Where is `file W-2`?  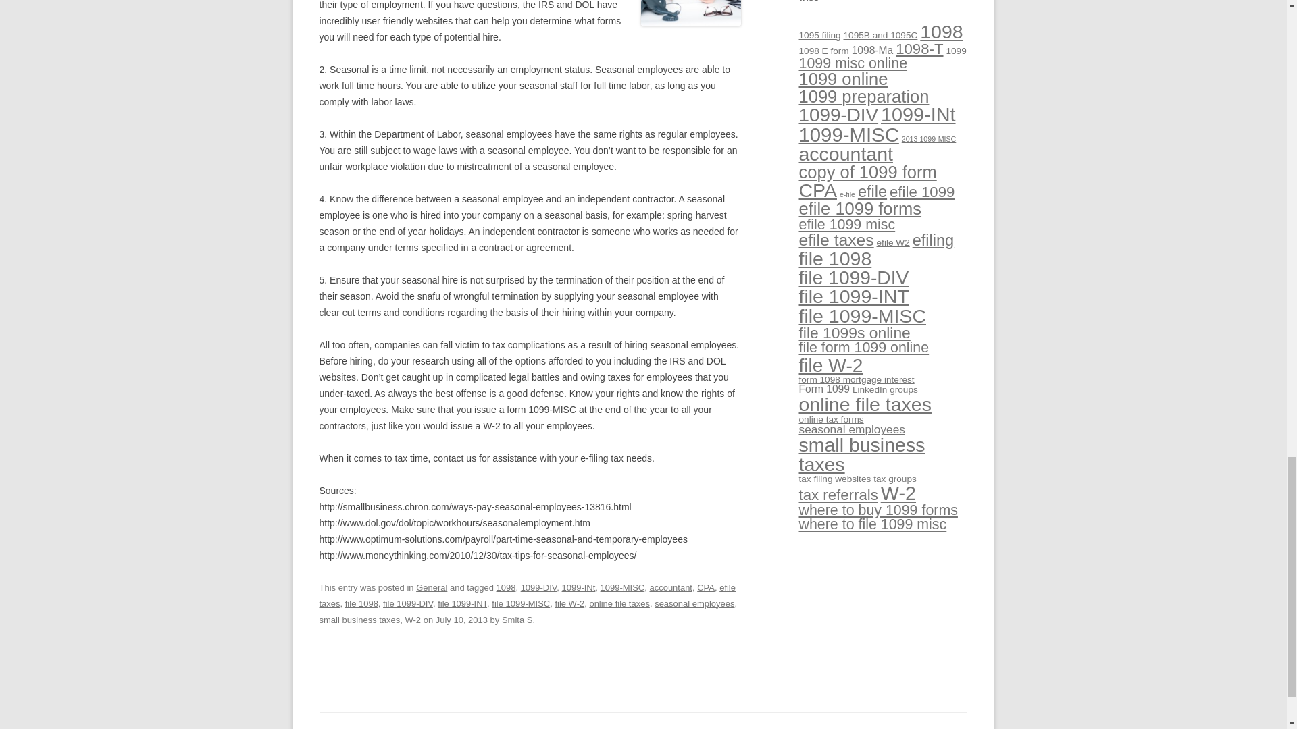 file W-2 is located at coordinates (569, 603).